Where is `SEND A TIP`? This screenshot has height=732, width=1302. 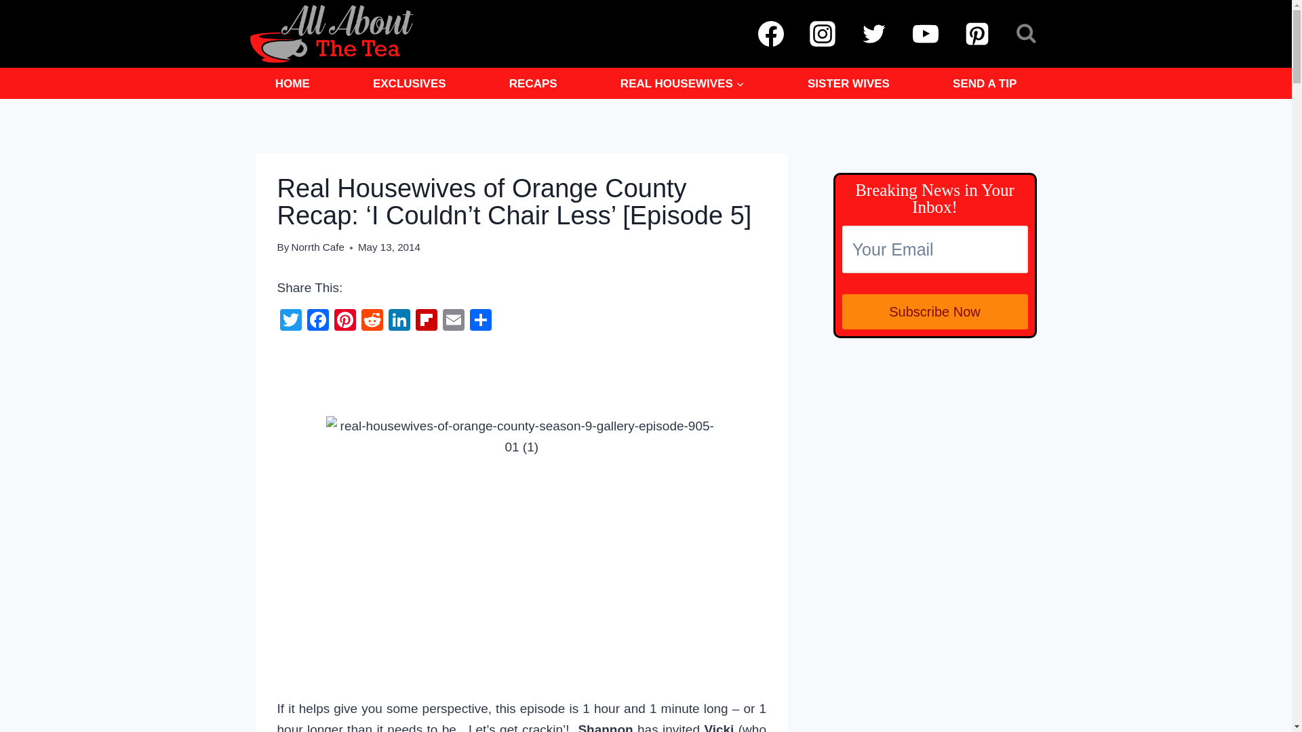 SEND A TIP is located at coordinates (985, 83).